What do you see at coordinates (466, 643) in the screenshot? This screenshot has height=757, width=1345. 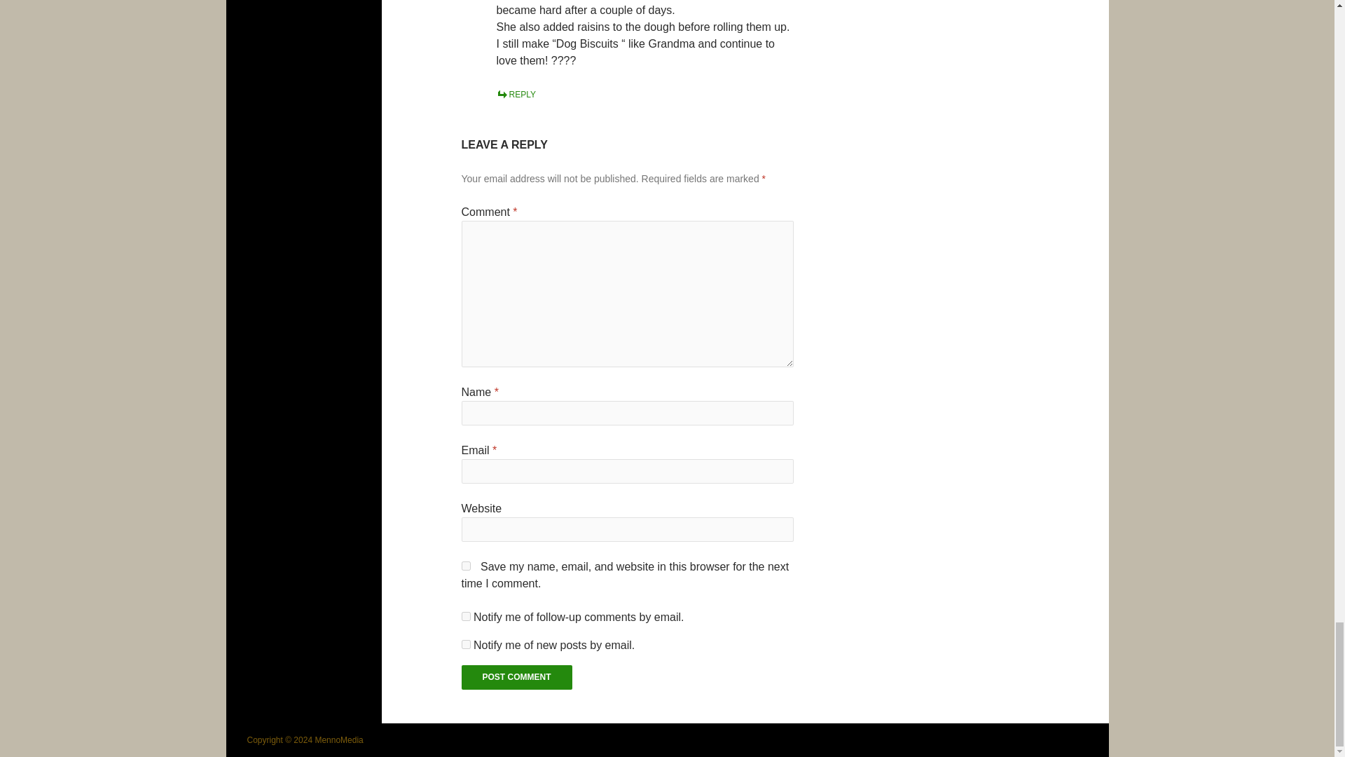 I see `subscribe` at bounding box center [466, 643].